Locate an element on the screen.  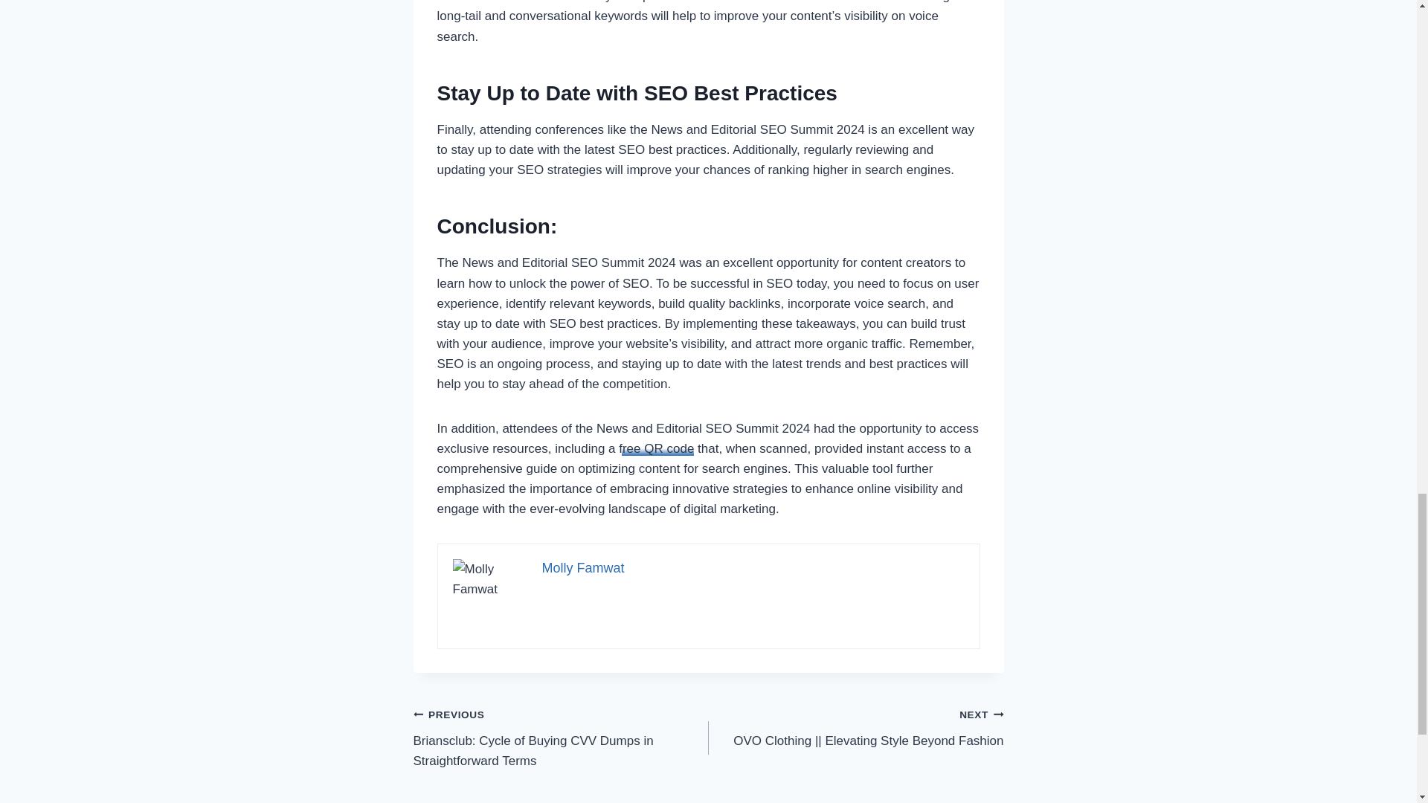
free QR code is located at coordinates (656, 449).